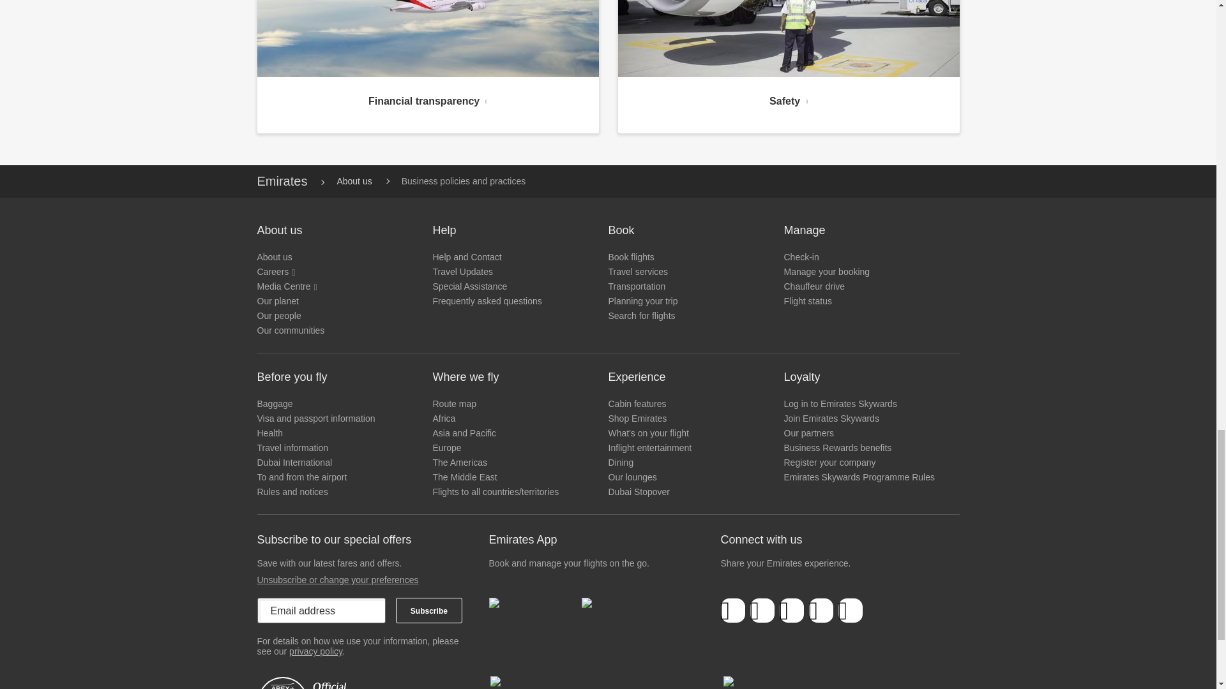 The width and height of the screenshot is (1226, 689). Describe the element at coordinates (427, 38) in the screenshot. I see `Emirates A380` at that location.